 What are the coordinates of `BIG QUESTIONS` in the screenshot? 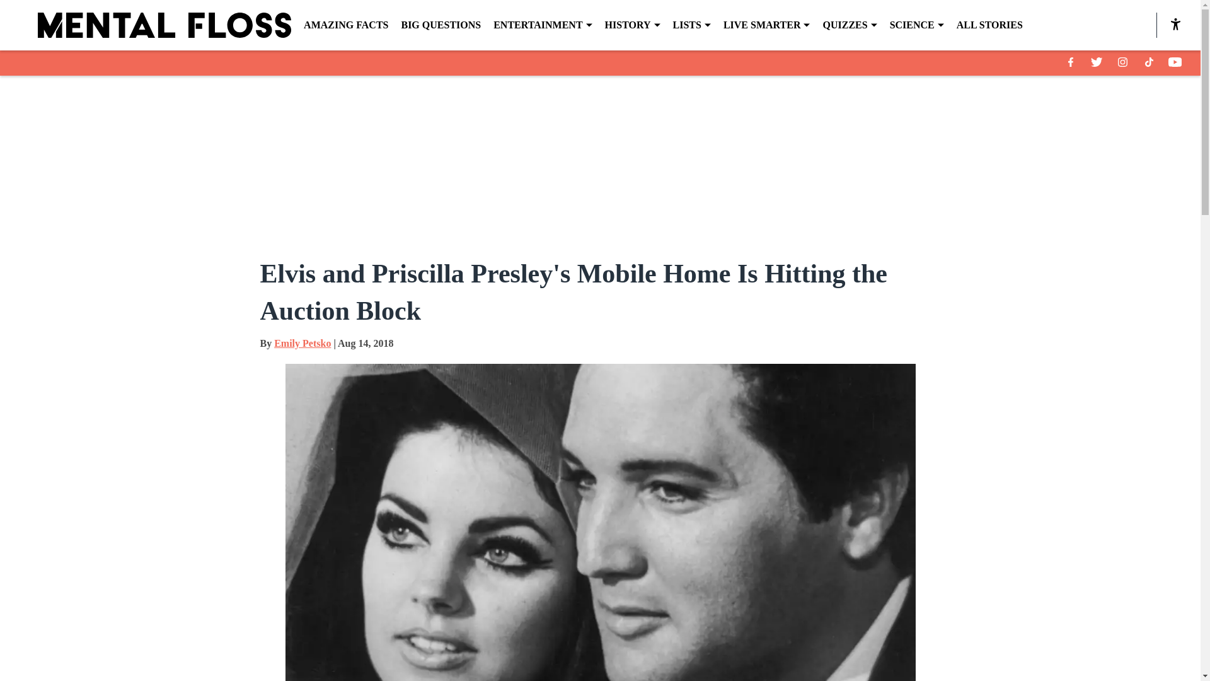 It's located at (440, 25).